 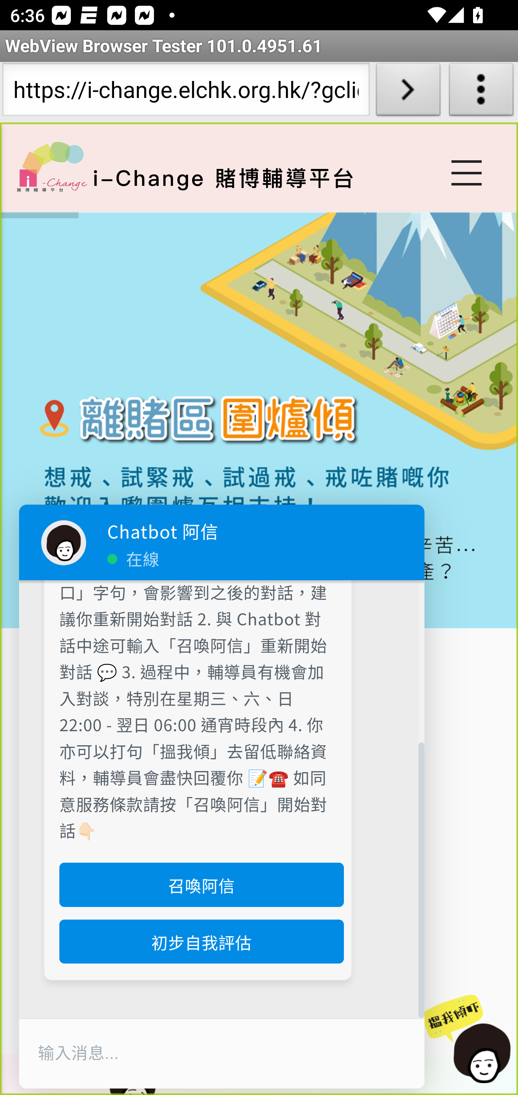 I want to click on About WebView, so click(x=481, y=92).